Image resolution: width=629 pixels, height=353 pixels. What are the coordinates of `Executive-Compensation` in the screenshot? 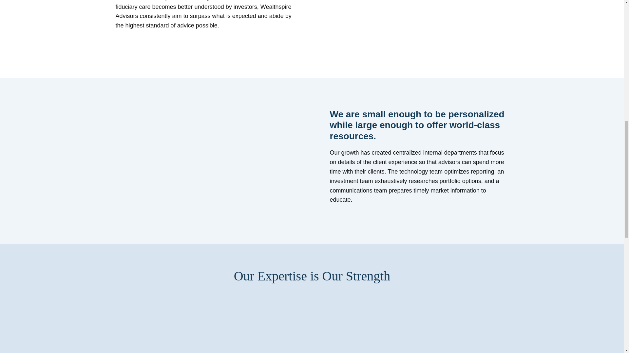 It's located at (237, 326).